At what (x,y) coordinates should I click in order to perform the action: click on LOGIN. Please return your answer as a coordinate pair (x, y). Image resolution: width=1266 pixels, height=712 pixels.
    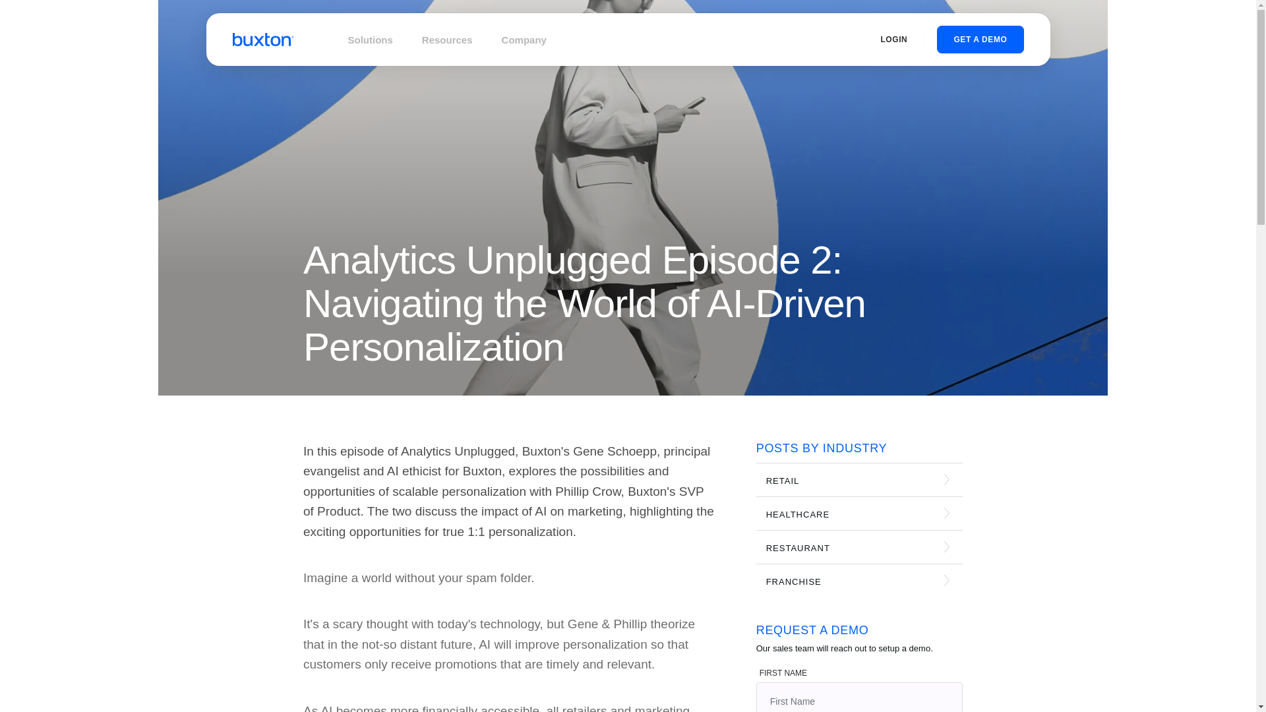
    Looking at the image, I should click on (893, 40).